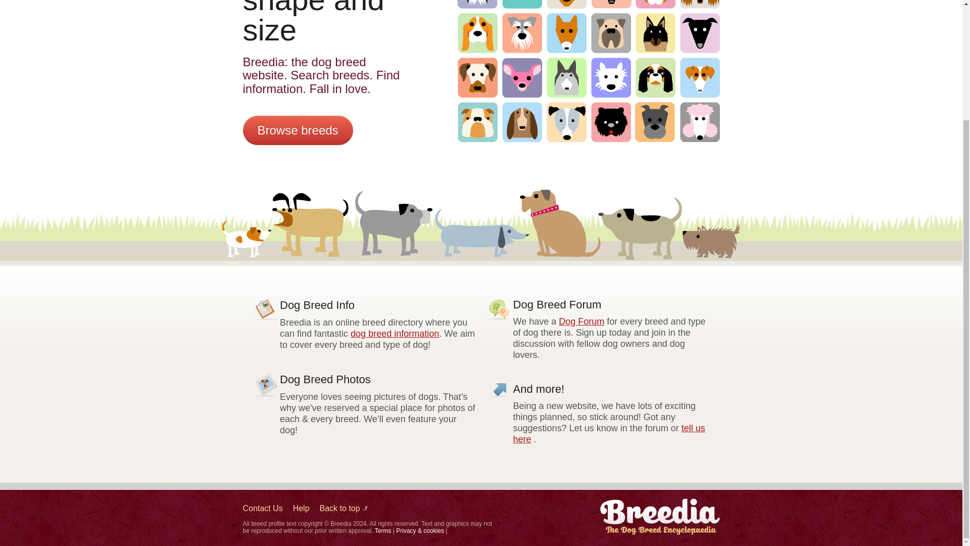  What do you see at coordinates (298, 130) in the screenshot?
I see `Browse breeds` at bounding box center [298, 130].